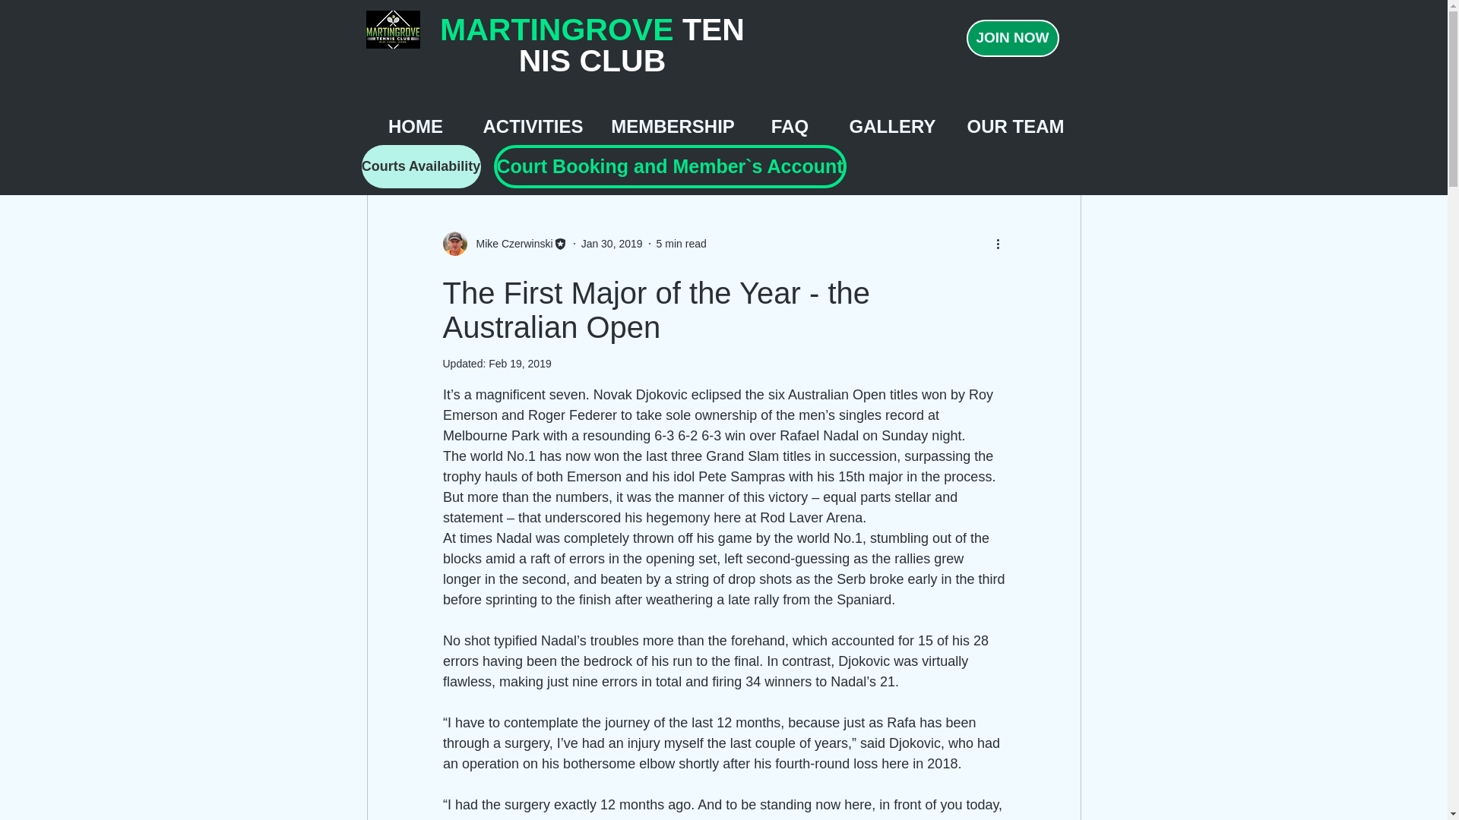 This screenshot has width=1459, height=820. Describe the element at coordinates (592, 45) in the screenshot. I see `MARTINGROVE TENNIS CLUB` at that location.